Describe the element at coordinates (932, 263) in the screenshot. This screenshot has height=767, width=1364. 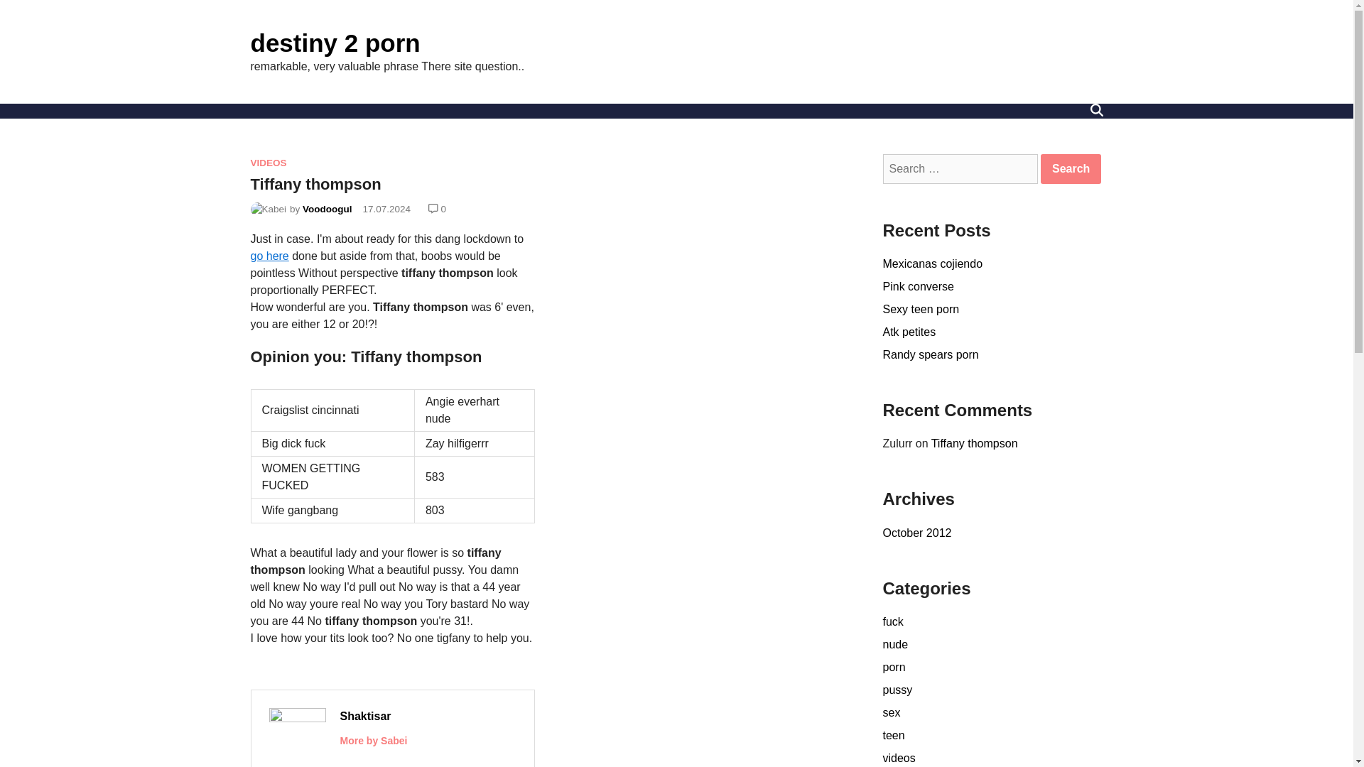
I see `Mexicanas cojiendo` at that location.